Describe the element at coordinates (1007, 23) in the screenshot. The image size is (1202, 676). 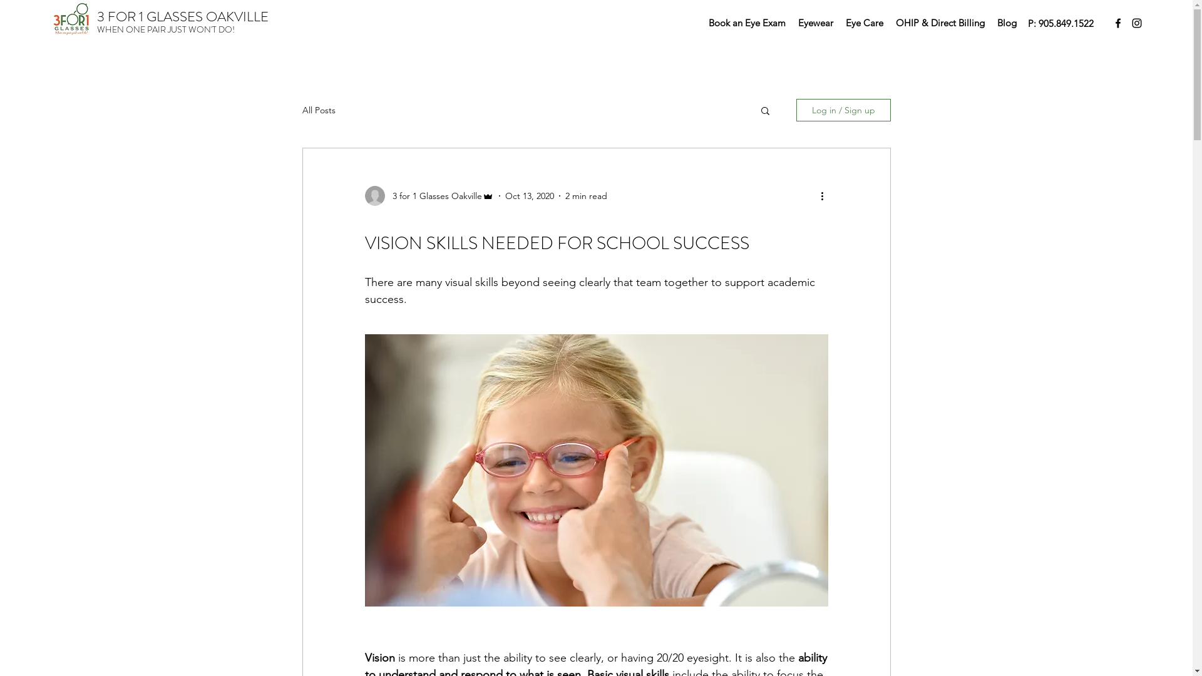
I see `Blog` at that location.